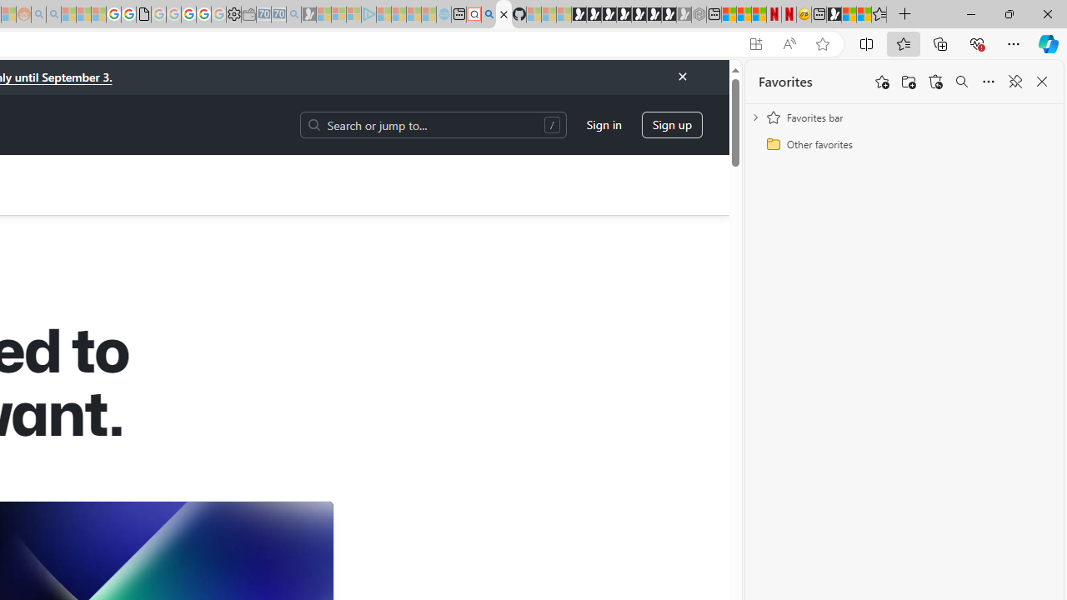 Image resolution: width=1067 pixels, height=600 pixels. What do you see at coordinates (935, 82) in the screenshot?
I see `Restore deleted favorites` at bounding box center [935, 82].